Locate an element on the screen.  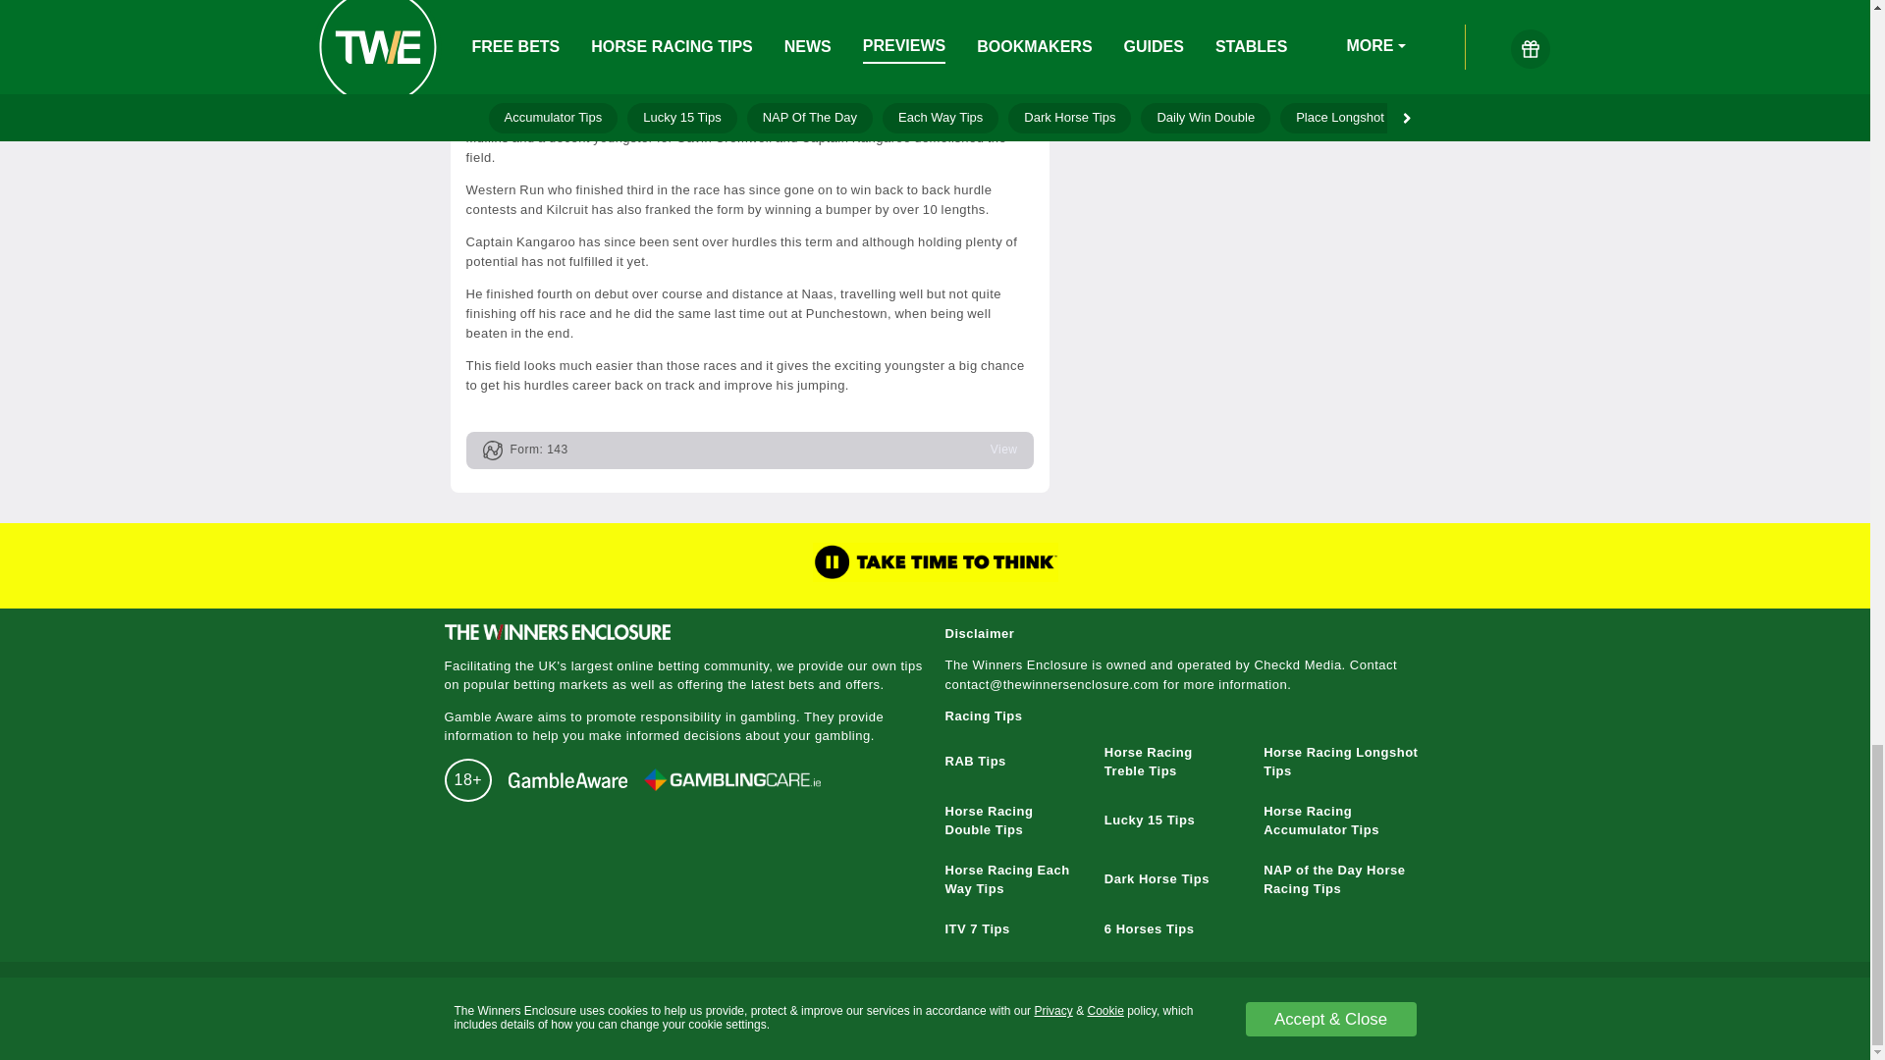
Horse Racing Double Tips is located at coordinates (988, 821).